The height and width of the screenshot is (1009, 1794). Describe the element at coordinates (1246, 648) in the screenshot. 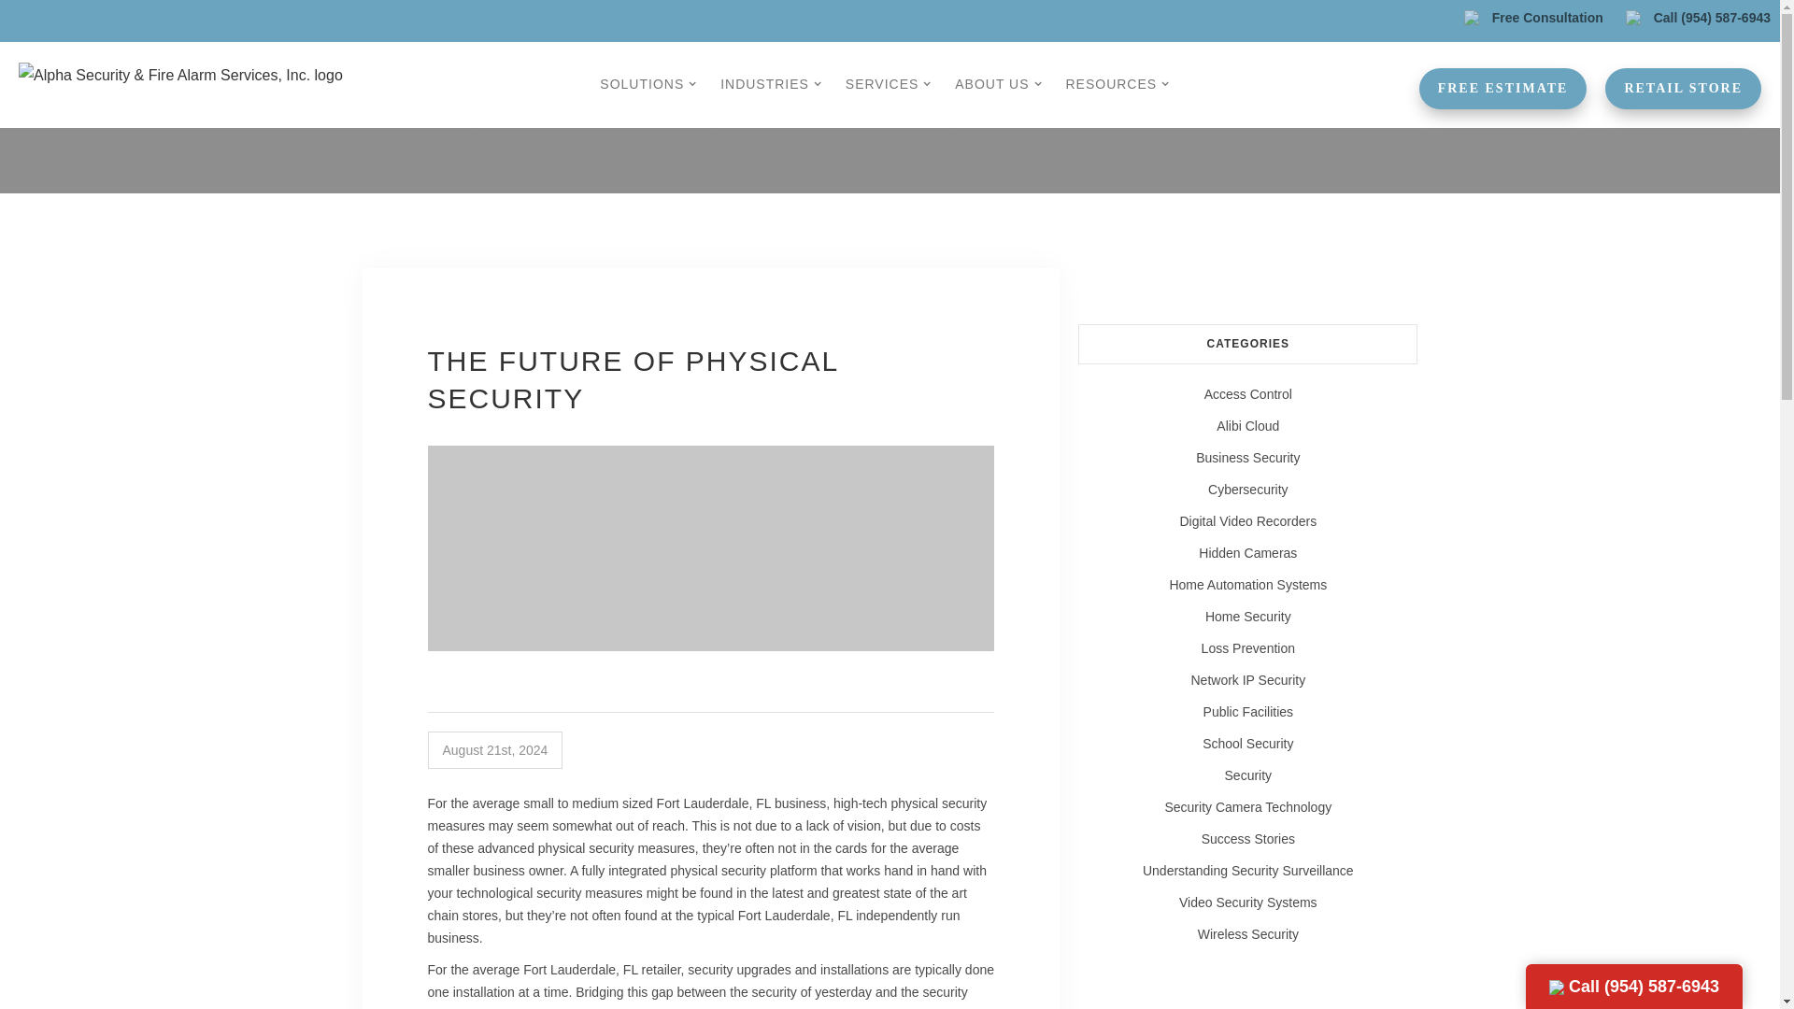

I see `View all posts filed under Loss Prevention` at that location.